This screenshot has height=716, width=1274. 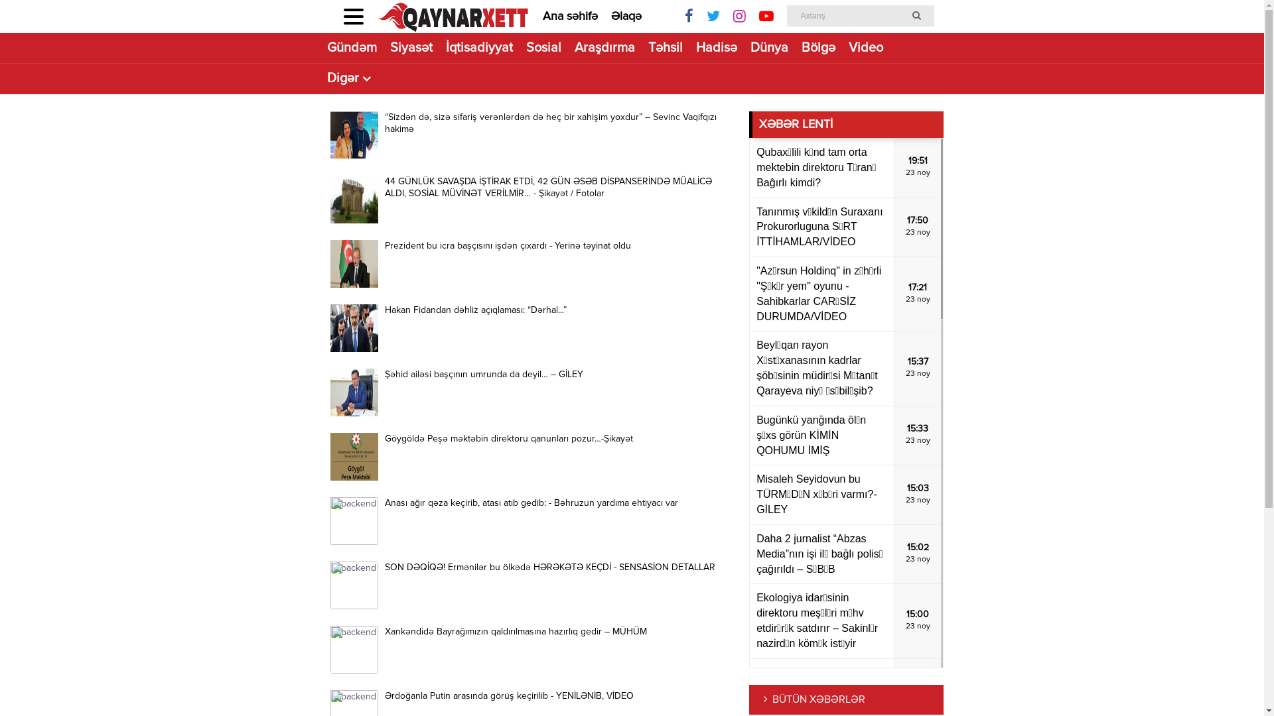 What do you see at coordinates (865, 48) in the screenshot?
I see `Video` at bounding box center [865, 48].